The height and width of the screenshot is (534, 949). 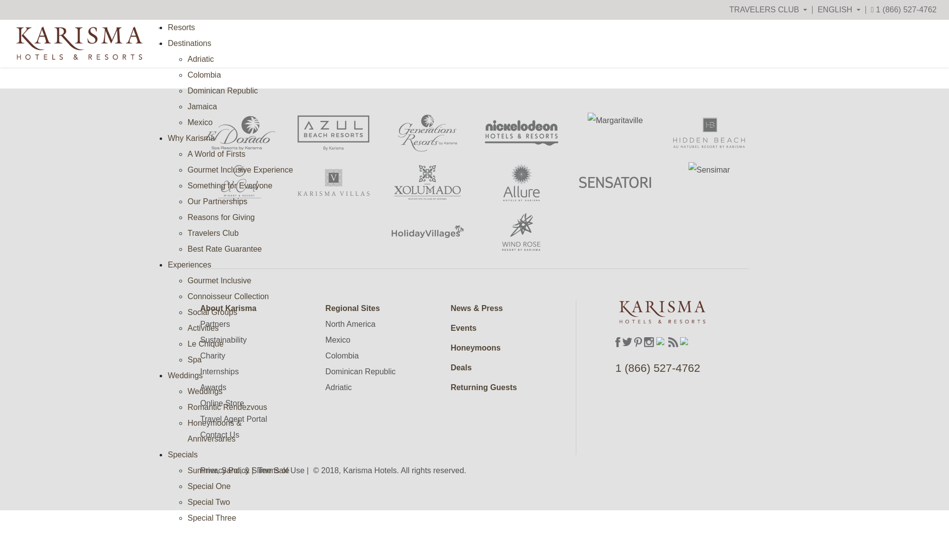 What do you see at coordinates (222, 90) in the screenshot?
I see `Dominican Republic` at bounding box center [222, 90].